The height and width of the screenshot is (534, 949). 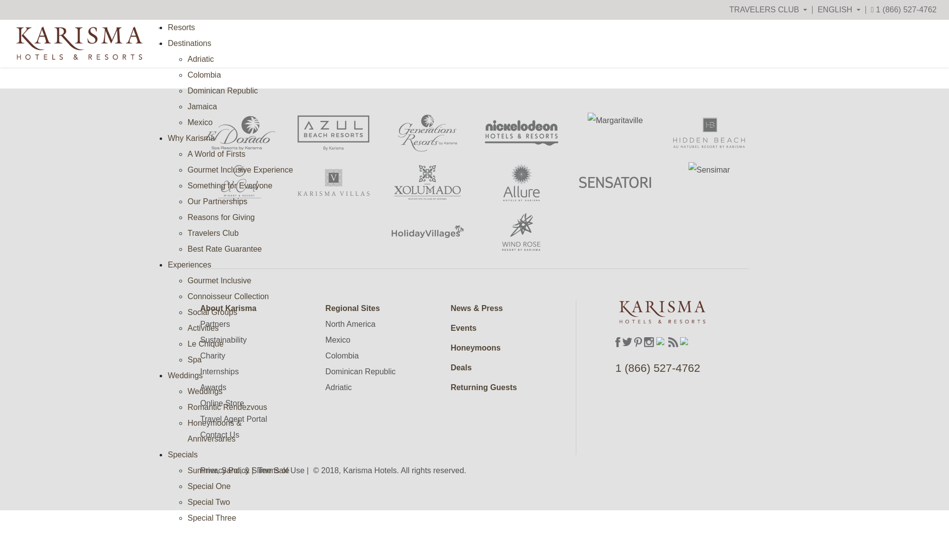 What do you see at coordinates (222, 90) in the screenshot?
I see `Dominican Republic` at bounding box center [222, 90].